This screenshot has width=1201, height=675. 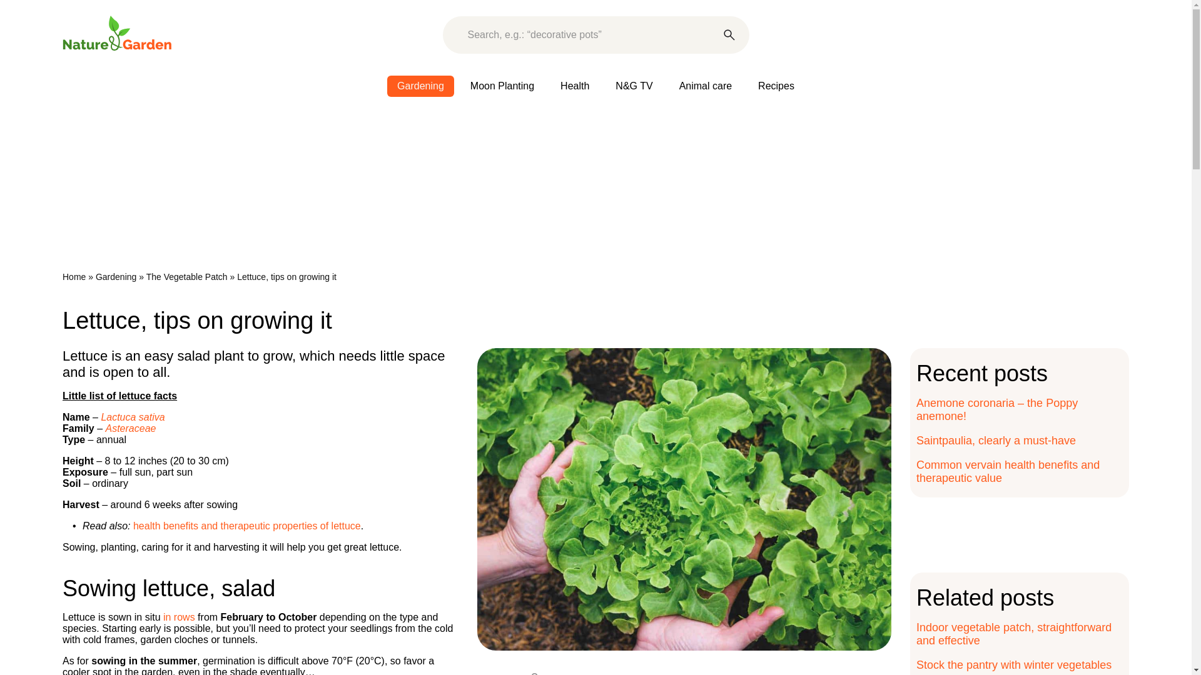 I want to click on Health benefits of lettuce for the body, so click(x=247, y=525).